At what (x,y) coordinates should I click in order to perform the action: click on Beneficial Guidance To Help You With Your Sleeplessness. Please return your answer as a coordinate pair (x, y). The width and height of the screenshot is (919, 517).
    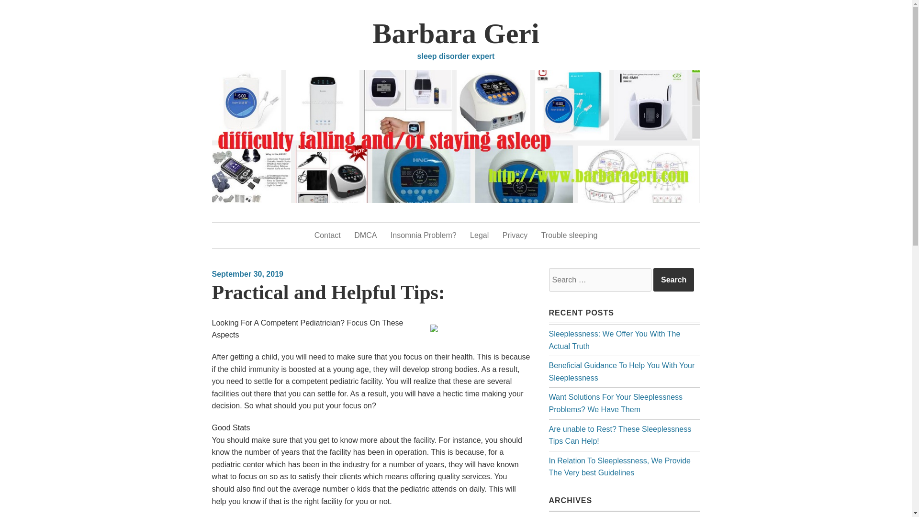
    Looking at the image, I should click on (621, 371).